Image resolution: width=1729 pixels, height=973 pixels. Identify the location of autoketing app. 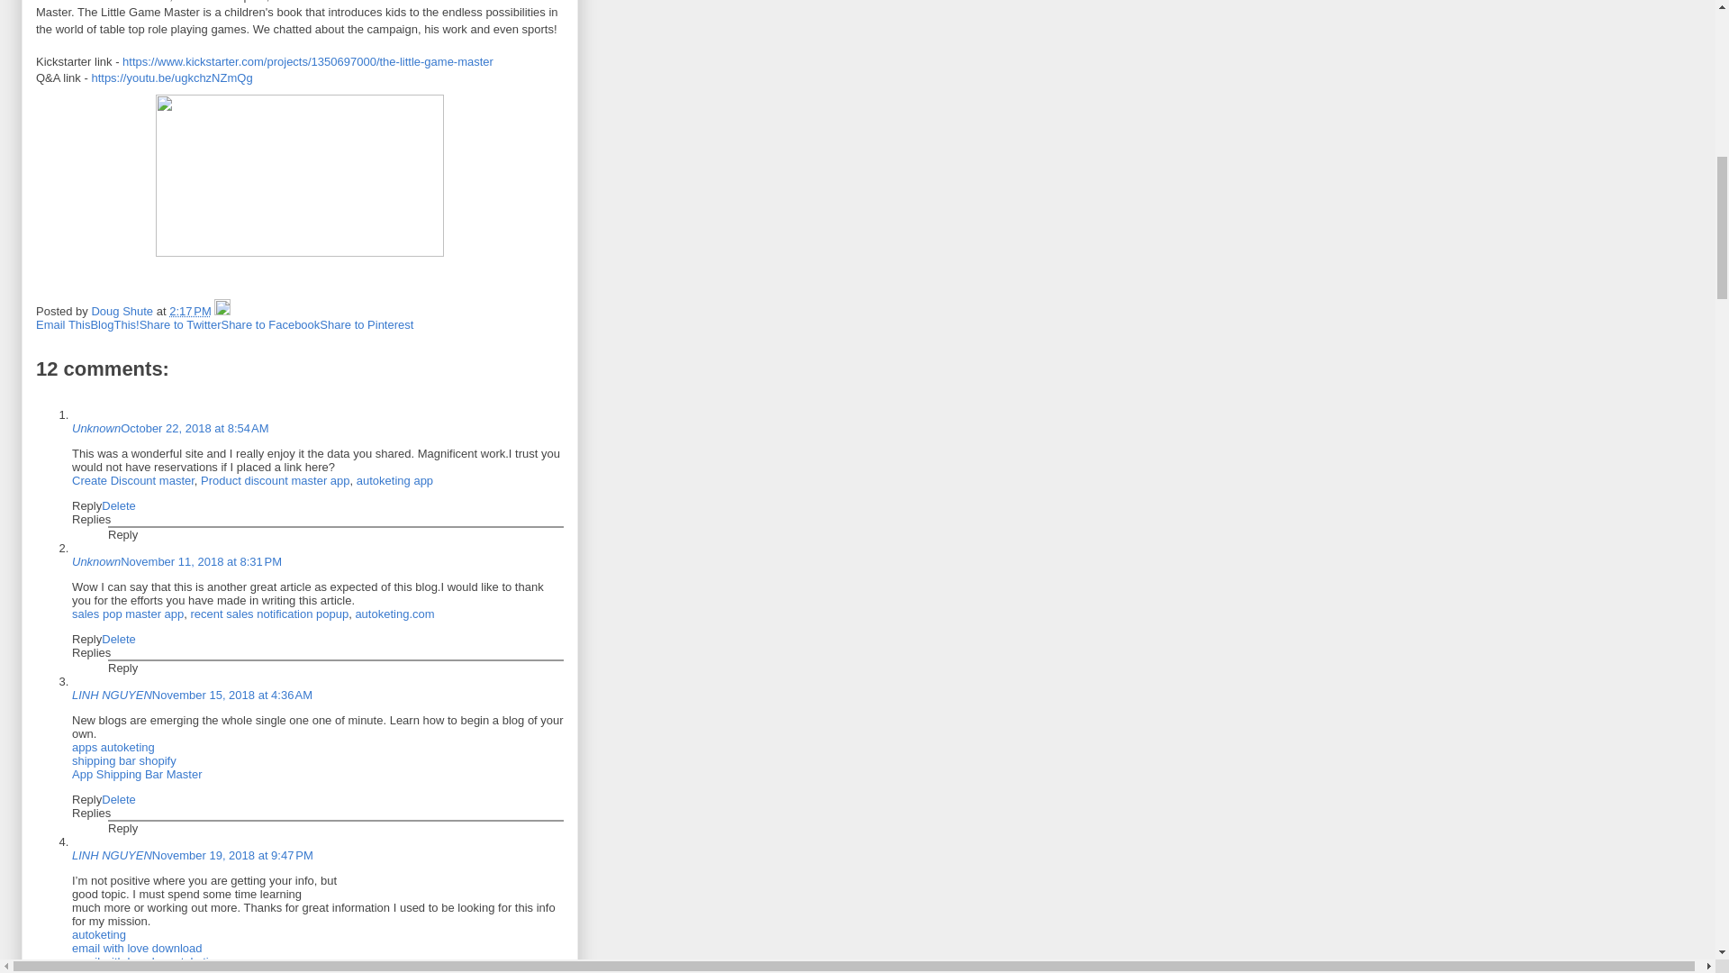
(394, 480).